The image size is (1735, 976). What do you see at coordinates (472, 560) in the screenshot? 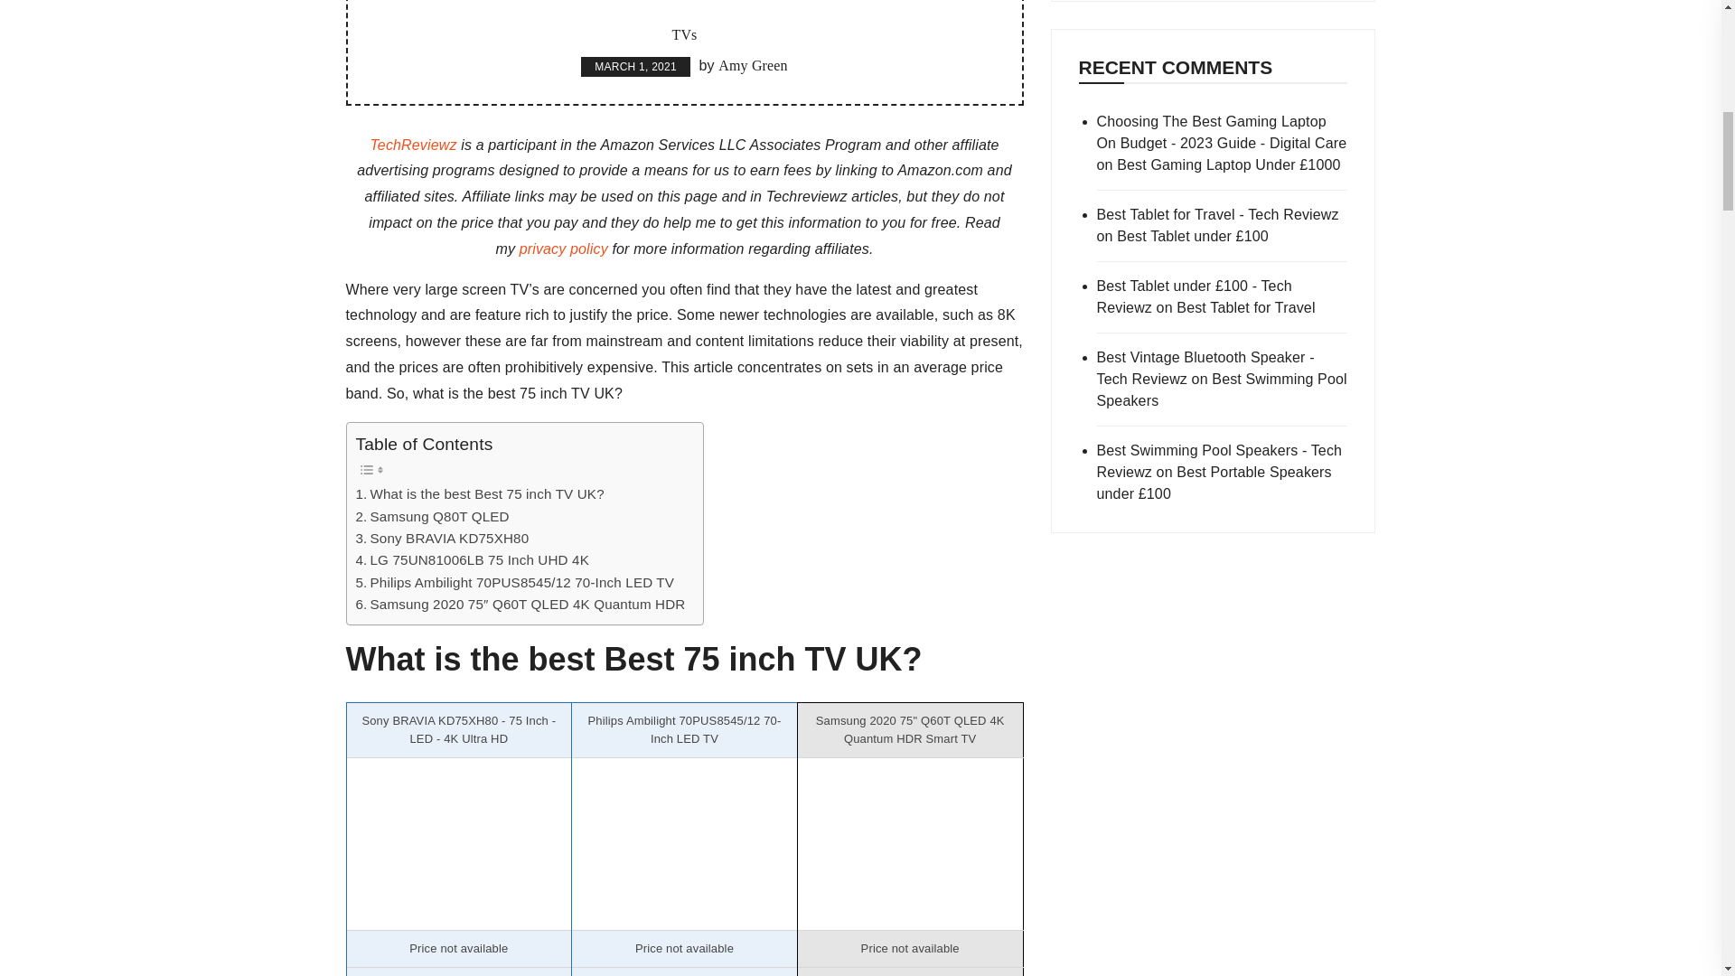
I see `LG 75UN81006LB 75 Inch UHD 4K` at bounding box center [472, 560].